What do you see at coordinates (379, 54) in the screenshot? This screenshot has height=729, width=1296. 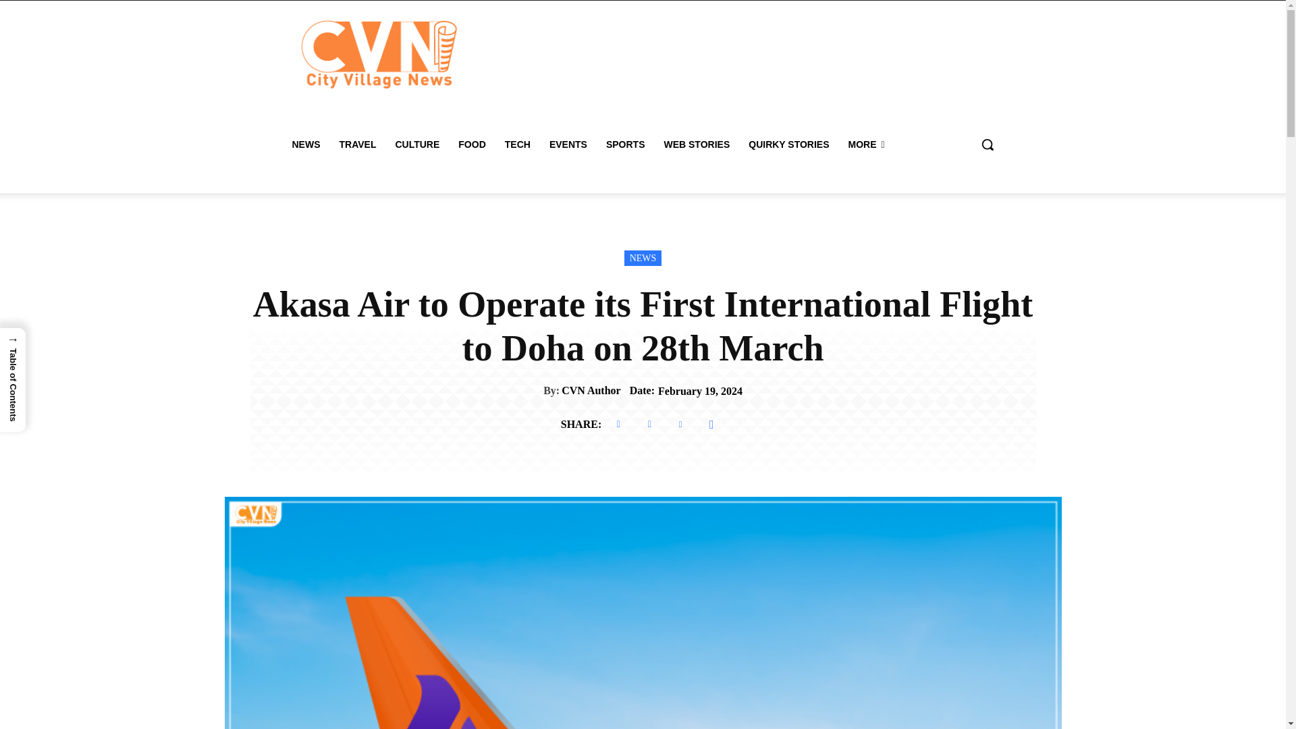 I see `City Village News` at bounding box center [379, 54].